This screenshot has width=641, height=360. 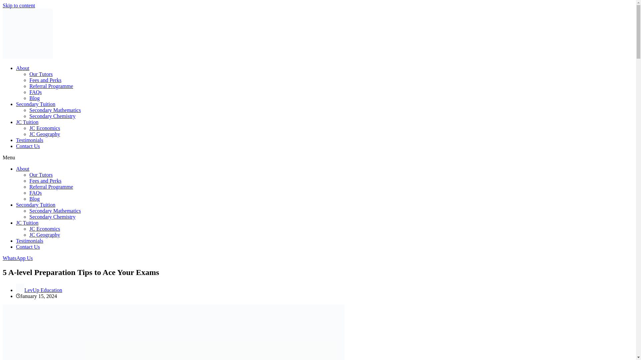 What do you see at coordinates (28, 146) in the screenshot?
I see `Contact Us` at bounding box center [28, 146].